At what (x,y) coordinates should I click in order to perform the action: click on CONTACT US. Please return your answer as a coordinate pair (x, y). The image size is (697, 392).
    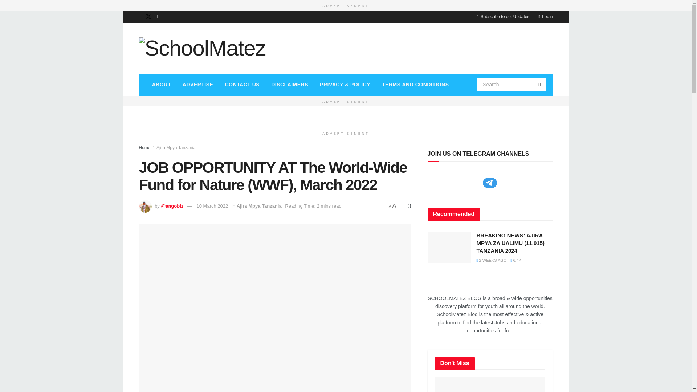
    Looking at the image, I should click on (242, 84).